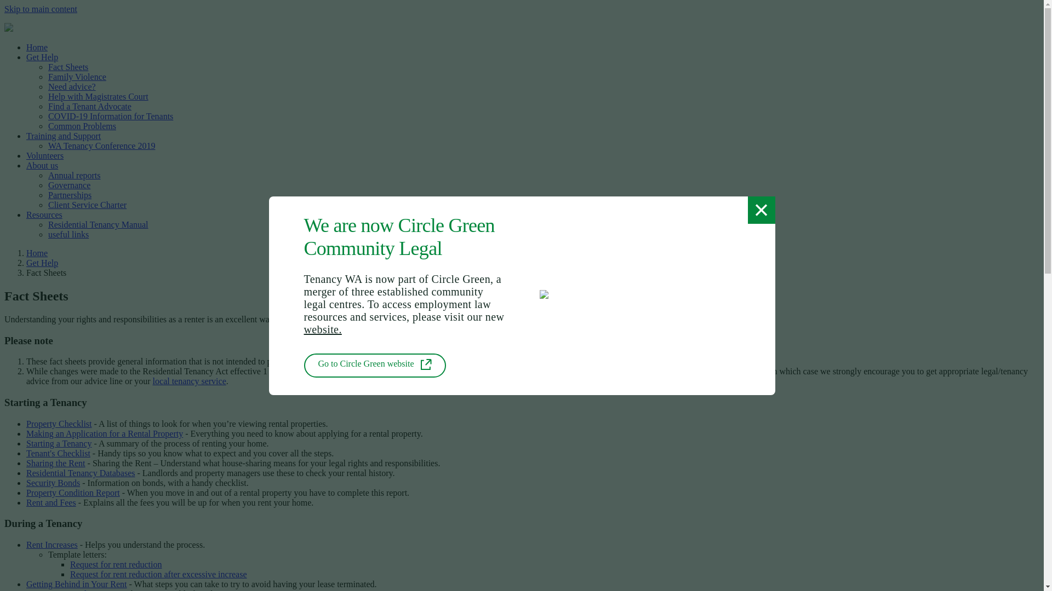 The image size is (1052, 591). Describe the element at coordinates (64, 136) in the screenshot. I see `Training and Support` at that location.